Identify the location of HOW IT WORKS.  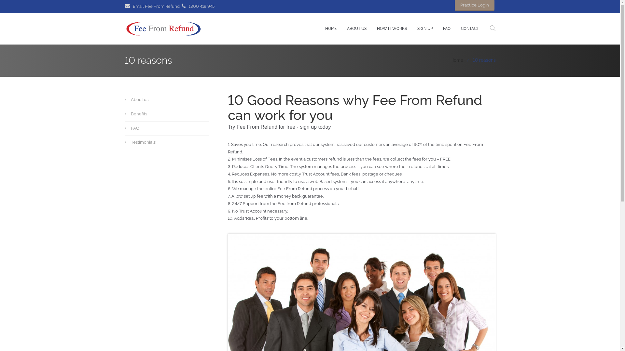
(392, 29).